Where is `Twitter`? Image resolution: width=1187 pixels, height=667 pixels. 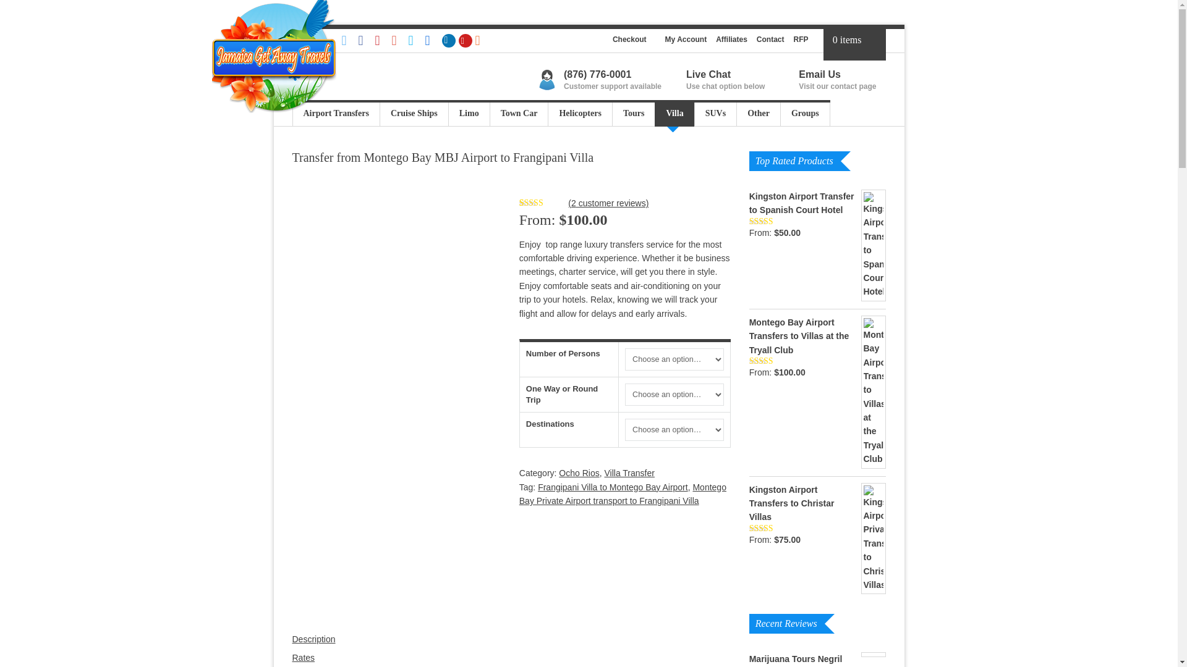
Twitter is located at coordinates (350, 41).